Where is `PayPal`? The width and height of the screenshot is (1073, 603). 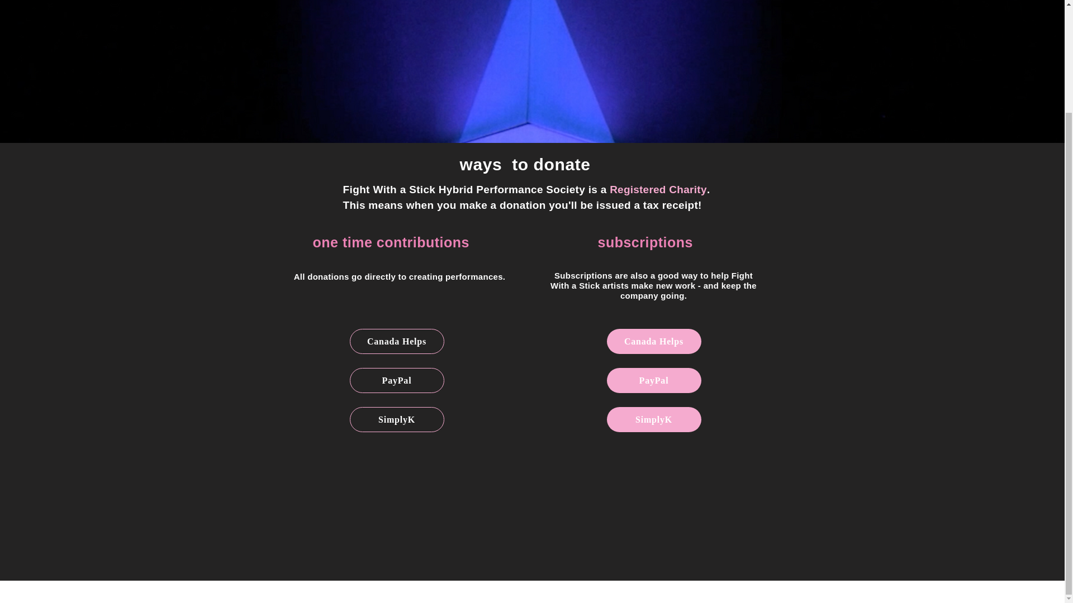
PayPal is located at coordinates (654, 380).